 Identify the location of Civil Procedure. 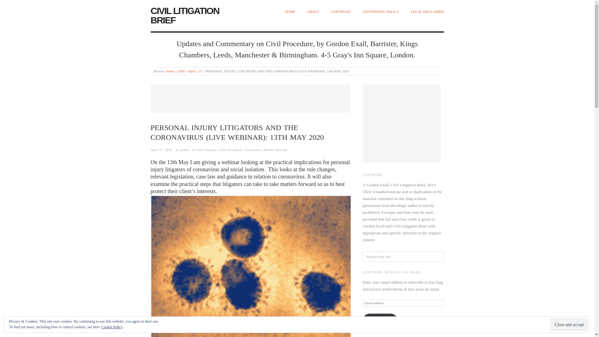
(230, 150).